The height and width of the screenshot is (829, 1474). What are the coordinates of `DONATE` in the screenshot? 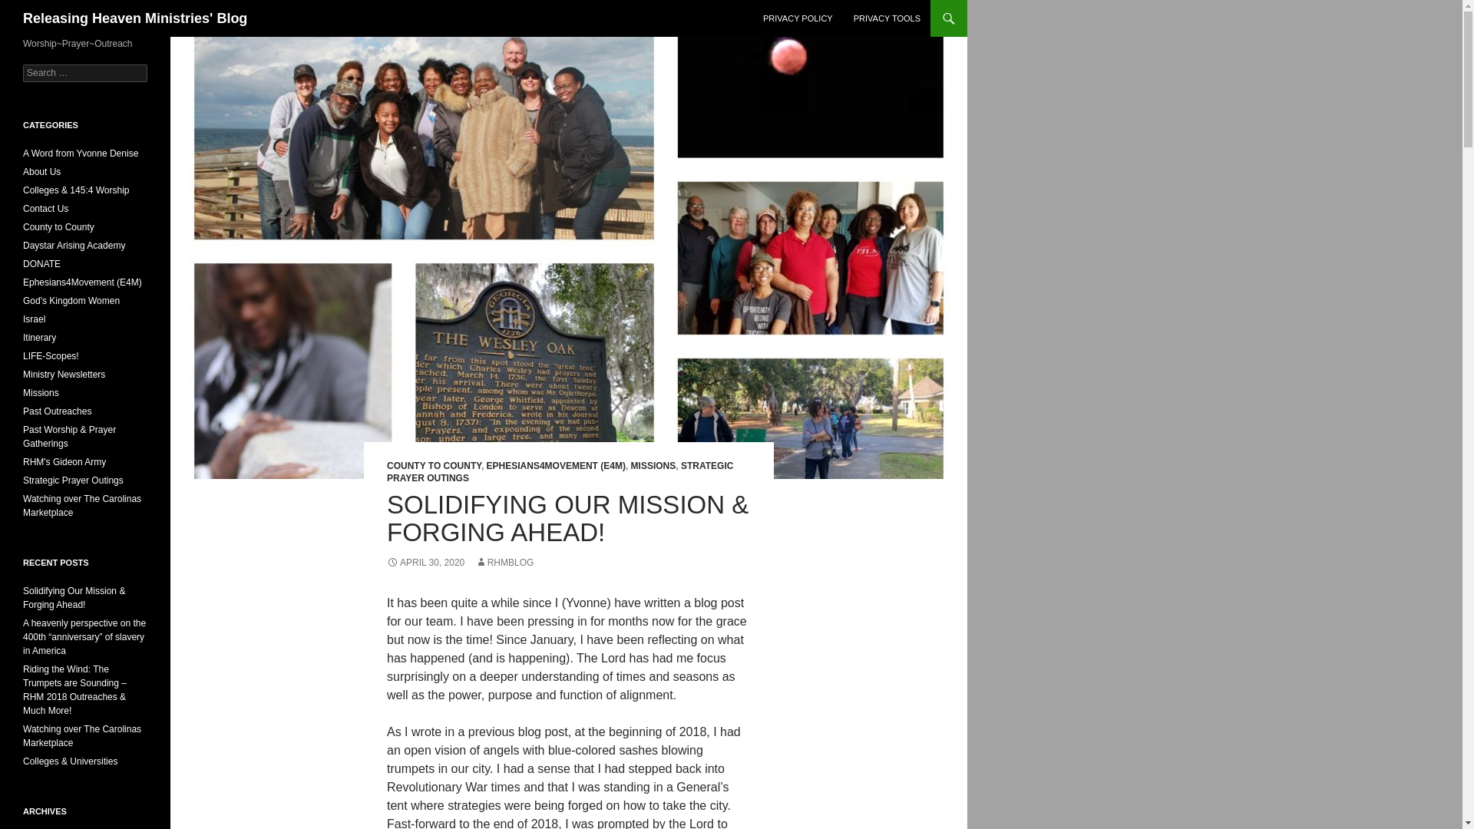 It's located at (41, 264).